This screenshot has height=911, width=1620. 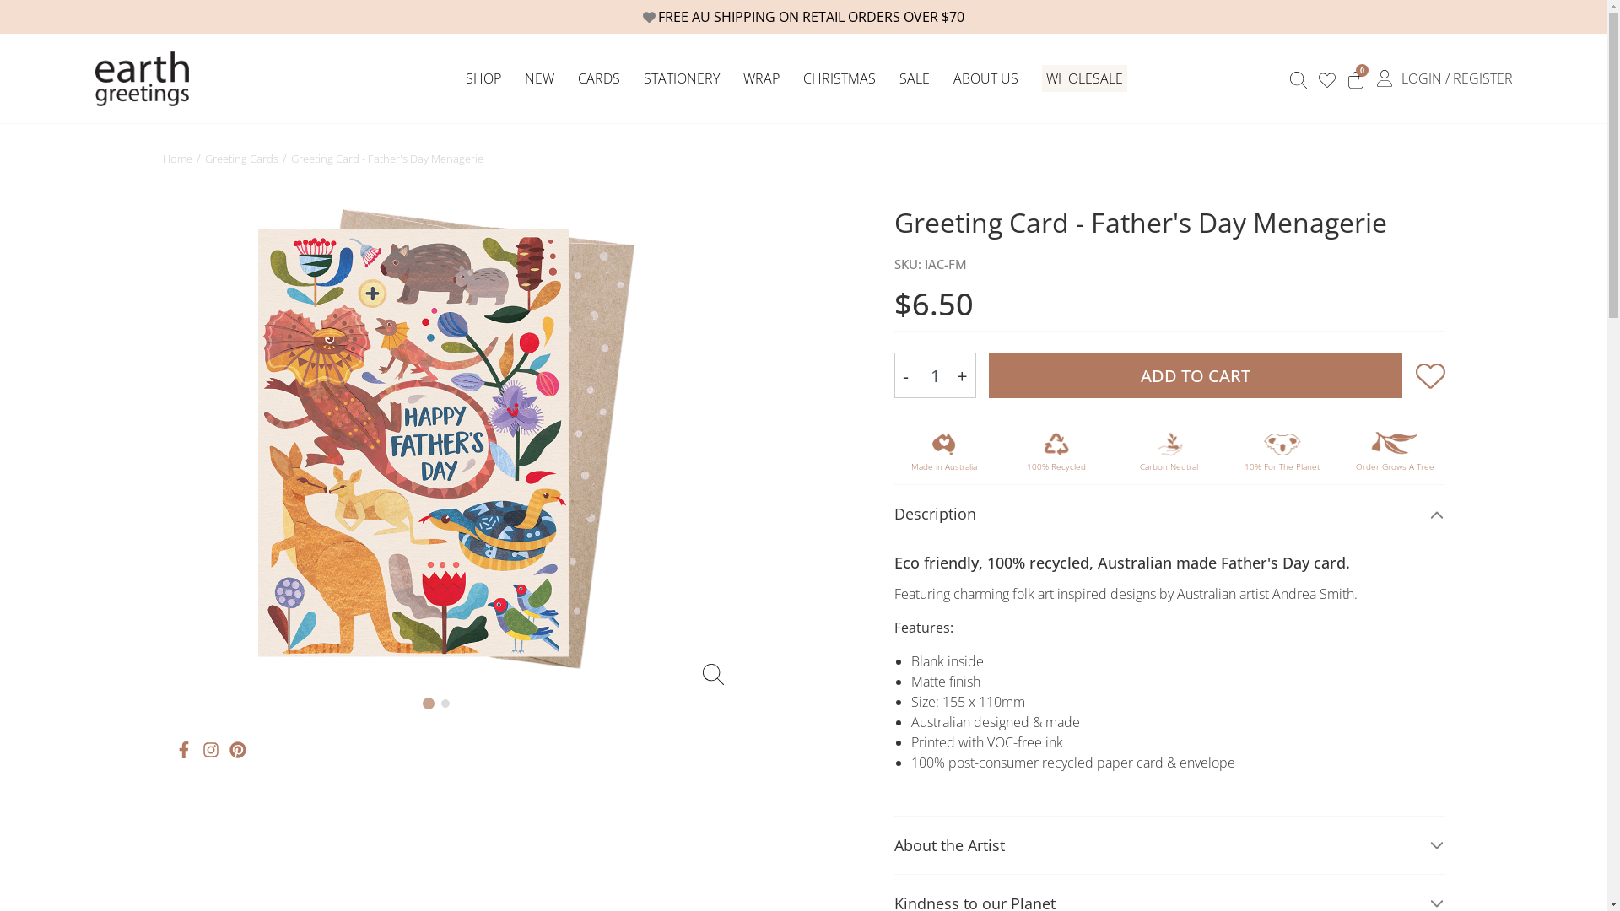 What do you see at coordinates (840, 78) in the screenshot?
I see `CHRISTMAS` at bounding box center [840, 78].